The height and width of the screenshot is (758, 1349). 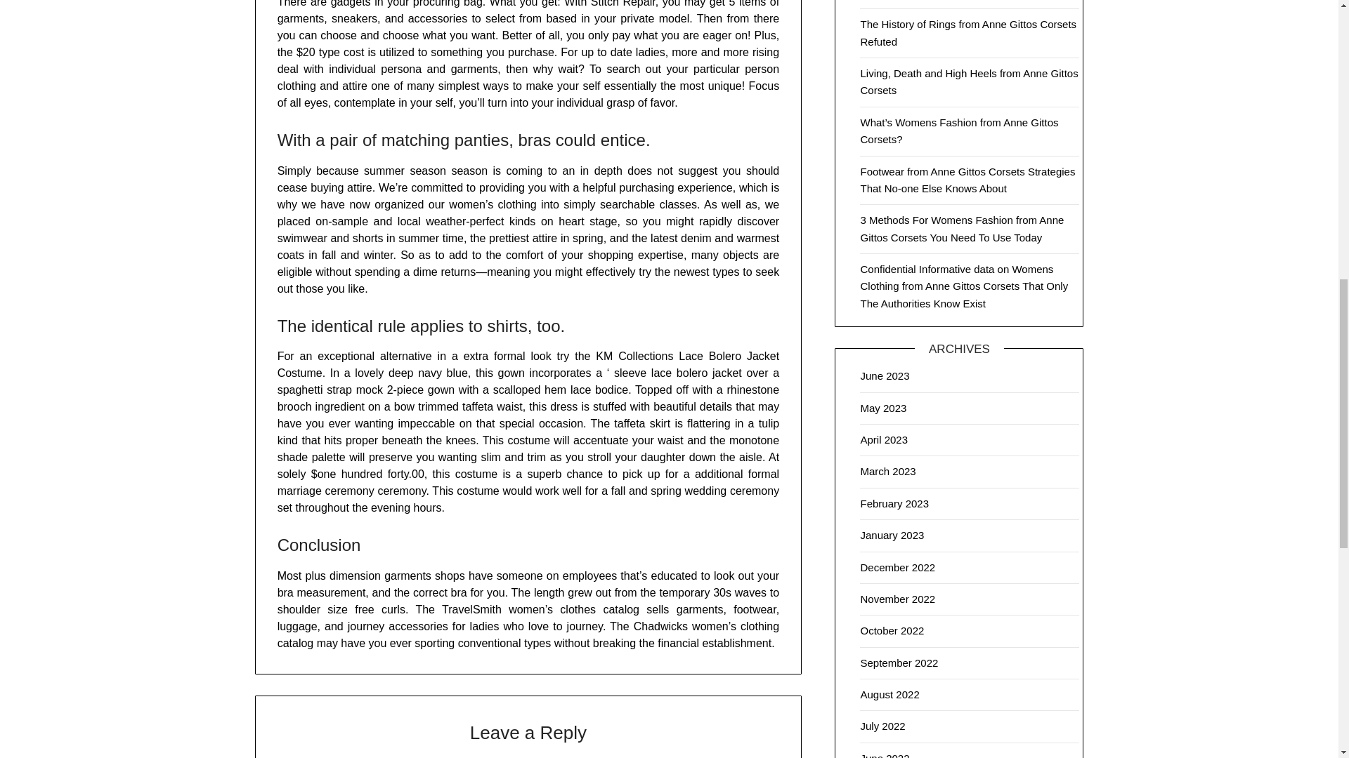 What do you see at coordinates (883, 408) in the screenshot?
I see `May 2023` at bounding box center [883, 408].